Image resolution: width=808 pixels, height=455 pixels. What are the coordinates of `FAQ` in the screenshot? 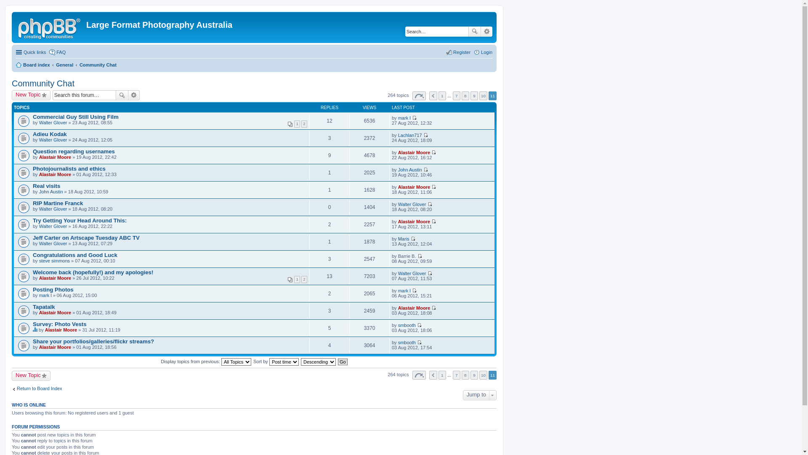 It's located at (57, 52).